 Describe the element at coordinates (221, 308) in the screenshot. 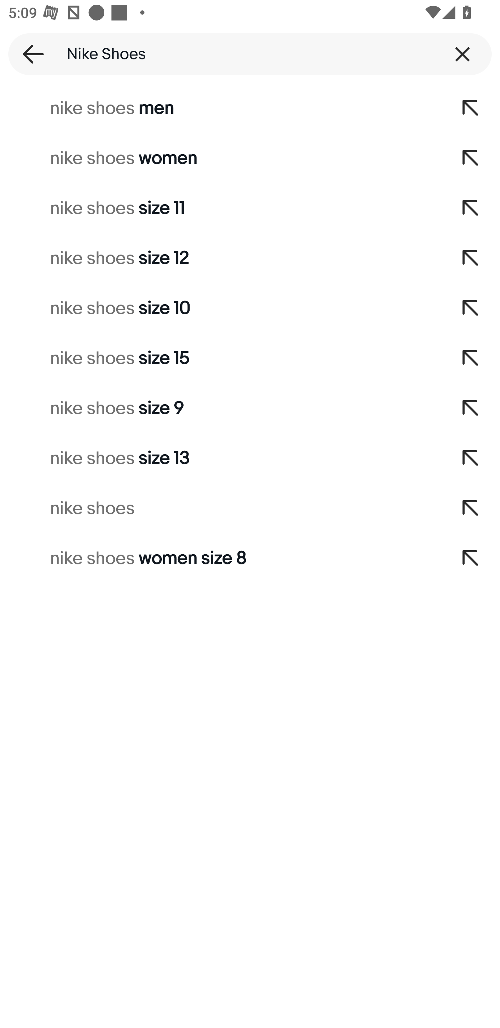

I see `nike shoes size 10` at that location.